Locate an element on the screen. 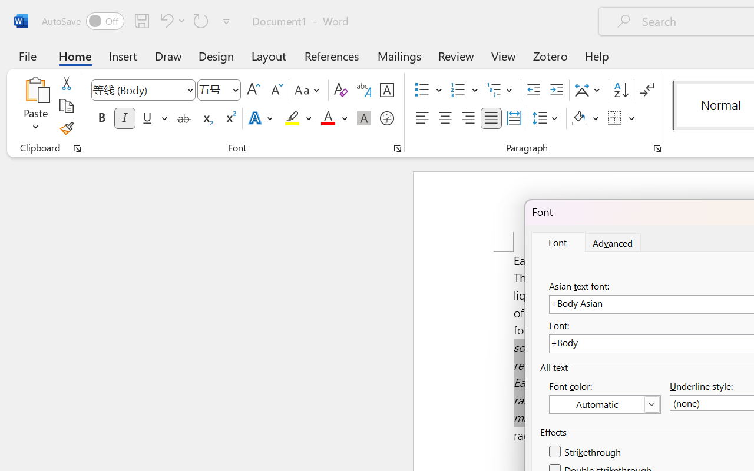 The height and width of the screenshot is (471, 754). Clear Formatting is located at coordinates (340, 90).